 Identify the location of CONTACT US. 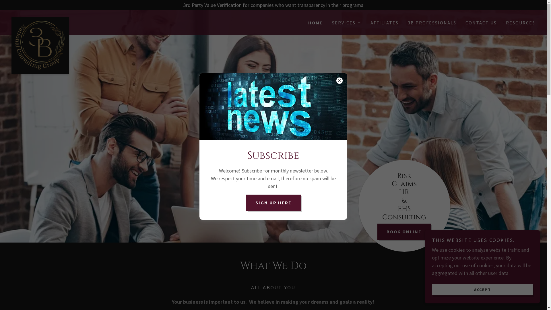
(481, 23).